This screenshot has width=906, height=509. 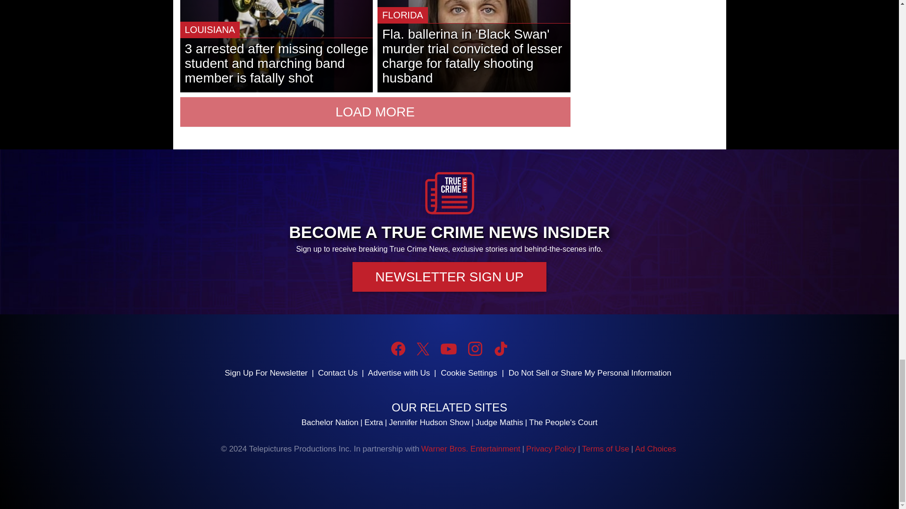 What do you see at coordinates (423, 349) in the screenshot?
I see `Twitter` at bounding box center [423, 349].